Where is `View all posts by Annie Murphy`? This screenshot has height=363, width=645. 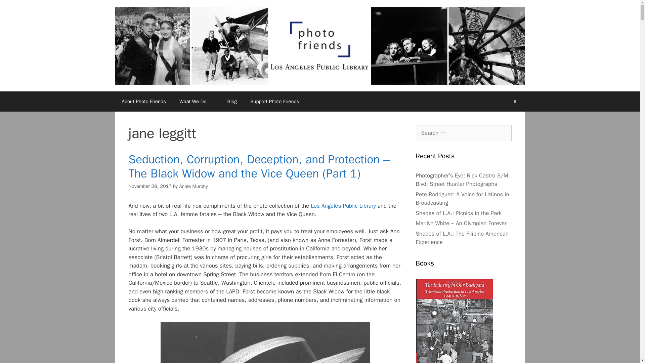
View all posts by Annie Murphy is located at coordinates (193, 186).